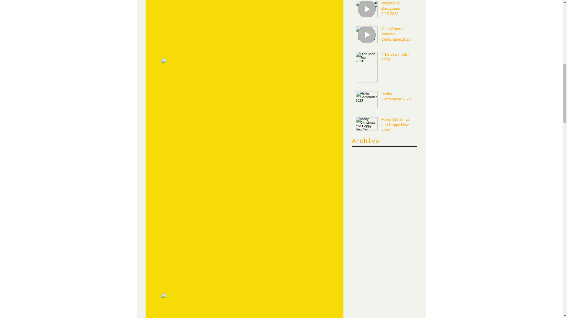  Describe the element at coordinates (397, 10) in the screenshot. I see `Worship at Baraguana 8.27.2023` at that location.